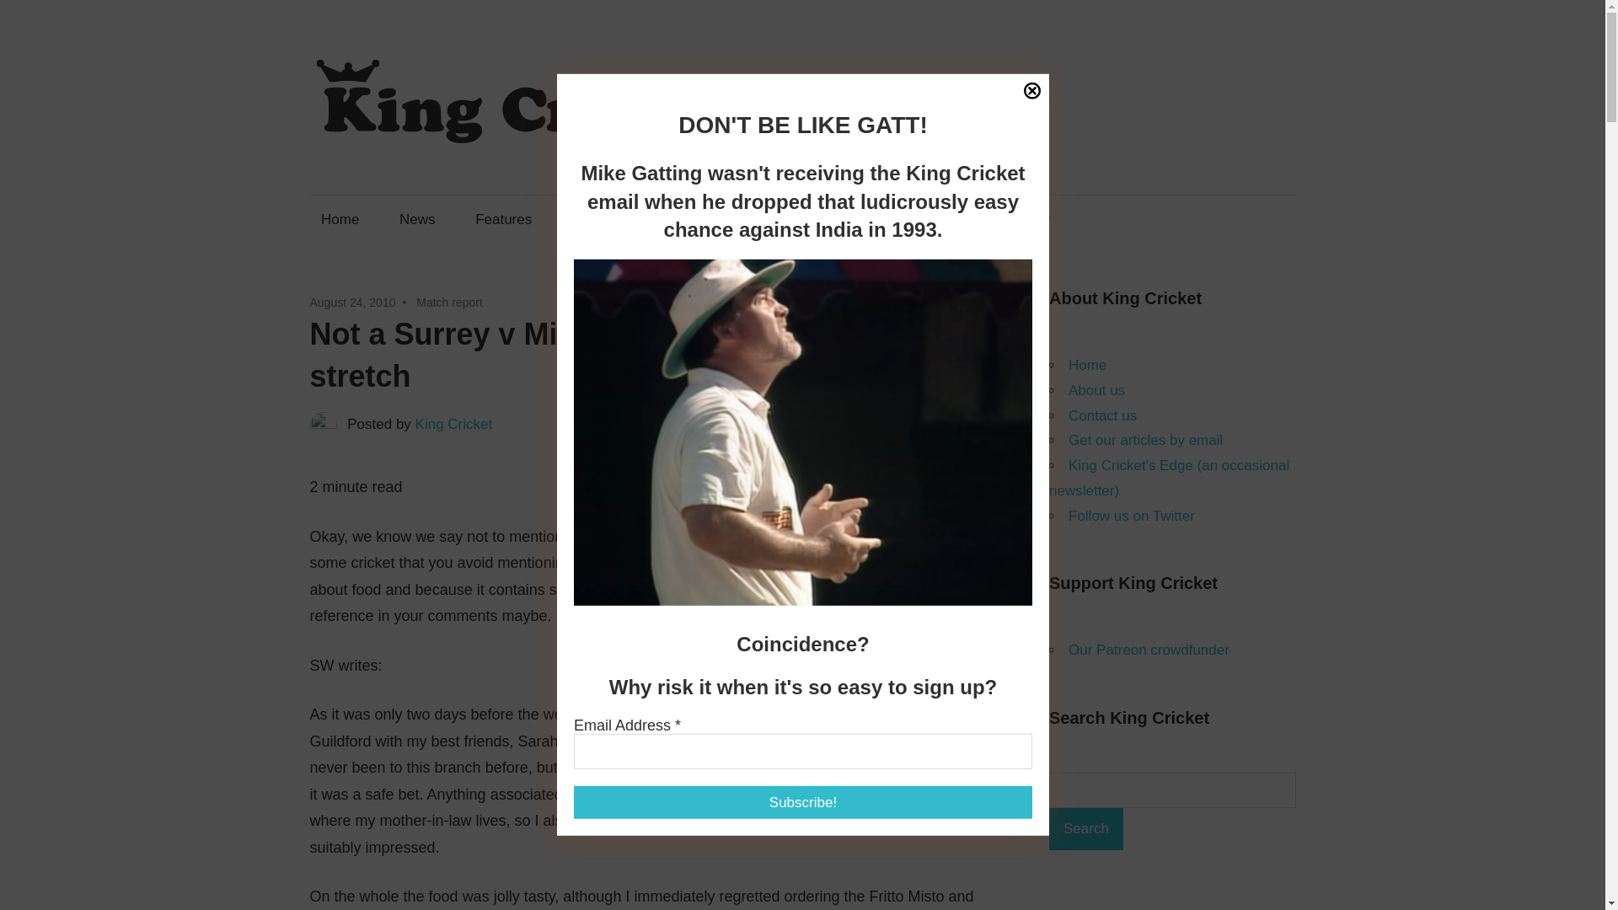  What do you see at coordinates (836, 770) in the screenshot?
I see `Subscribe!` at bounding box center [836, 770].